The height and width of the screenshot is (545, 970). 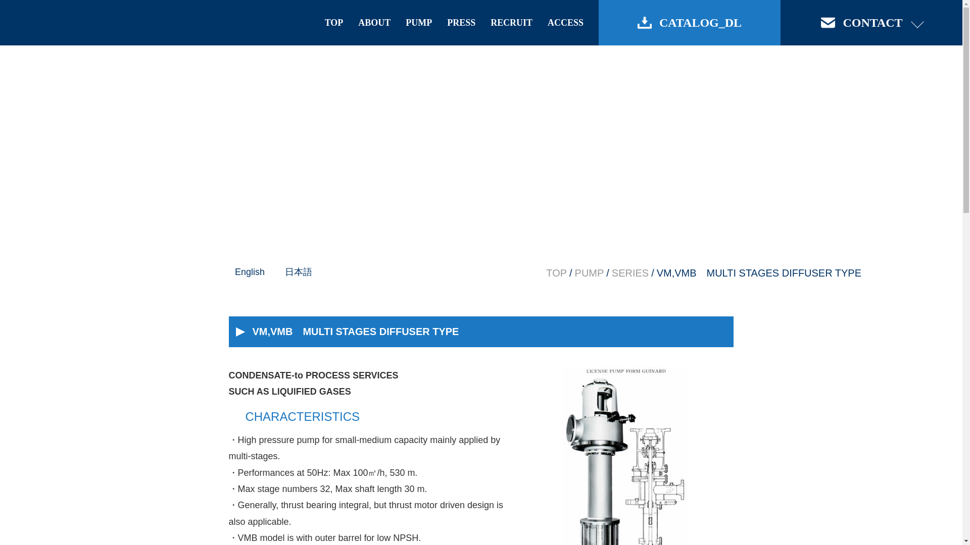 I want to click on Japanese, so click(x=299, y=271).